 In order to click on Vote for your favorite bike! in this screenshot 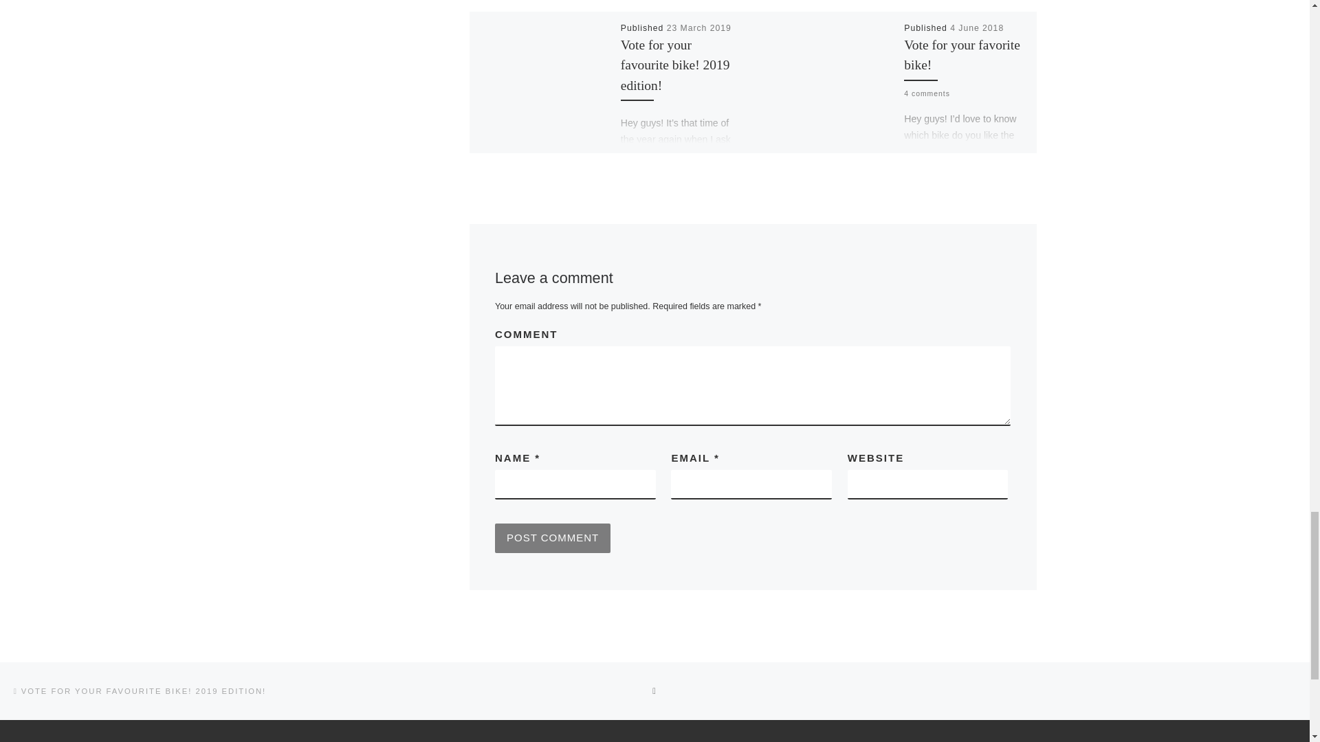, I will do `click(961, 55)`.